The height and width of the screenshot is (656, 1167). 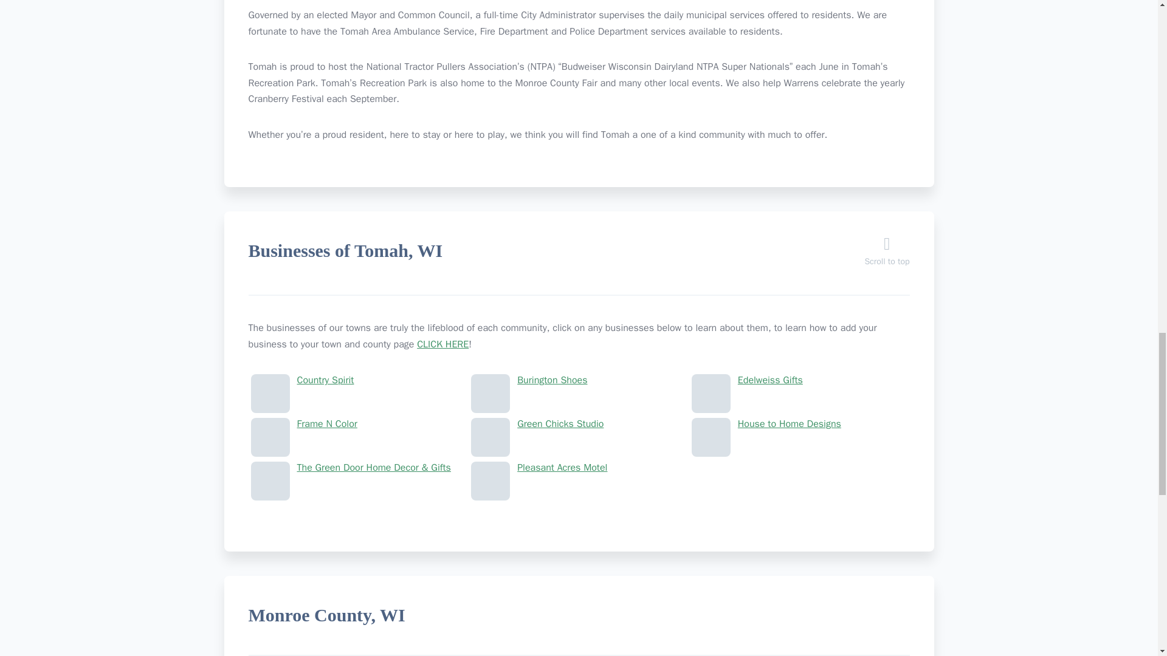 What do you see at coordinates (442, 344) in the screenshot?
I see `CLICK HERE` at bounding box center [442, 344].